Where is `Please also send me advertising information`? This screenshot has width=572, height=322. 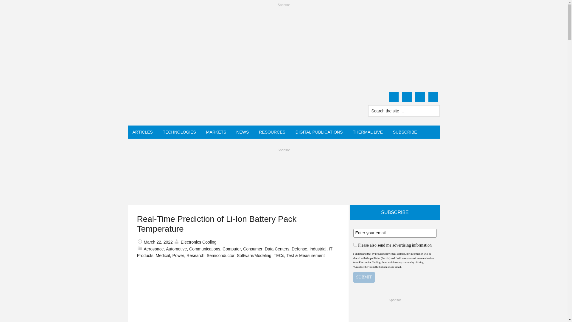
Please also send me advertising information is located at coordinates (355, 244).